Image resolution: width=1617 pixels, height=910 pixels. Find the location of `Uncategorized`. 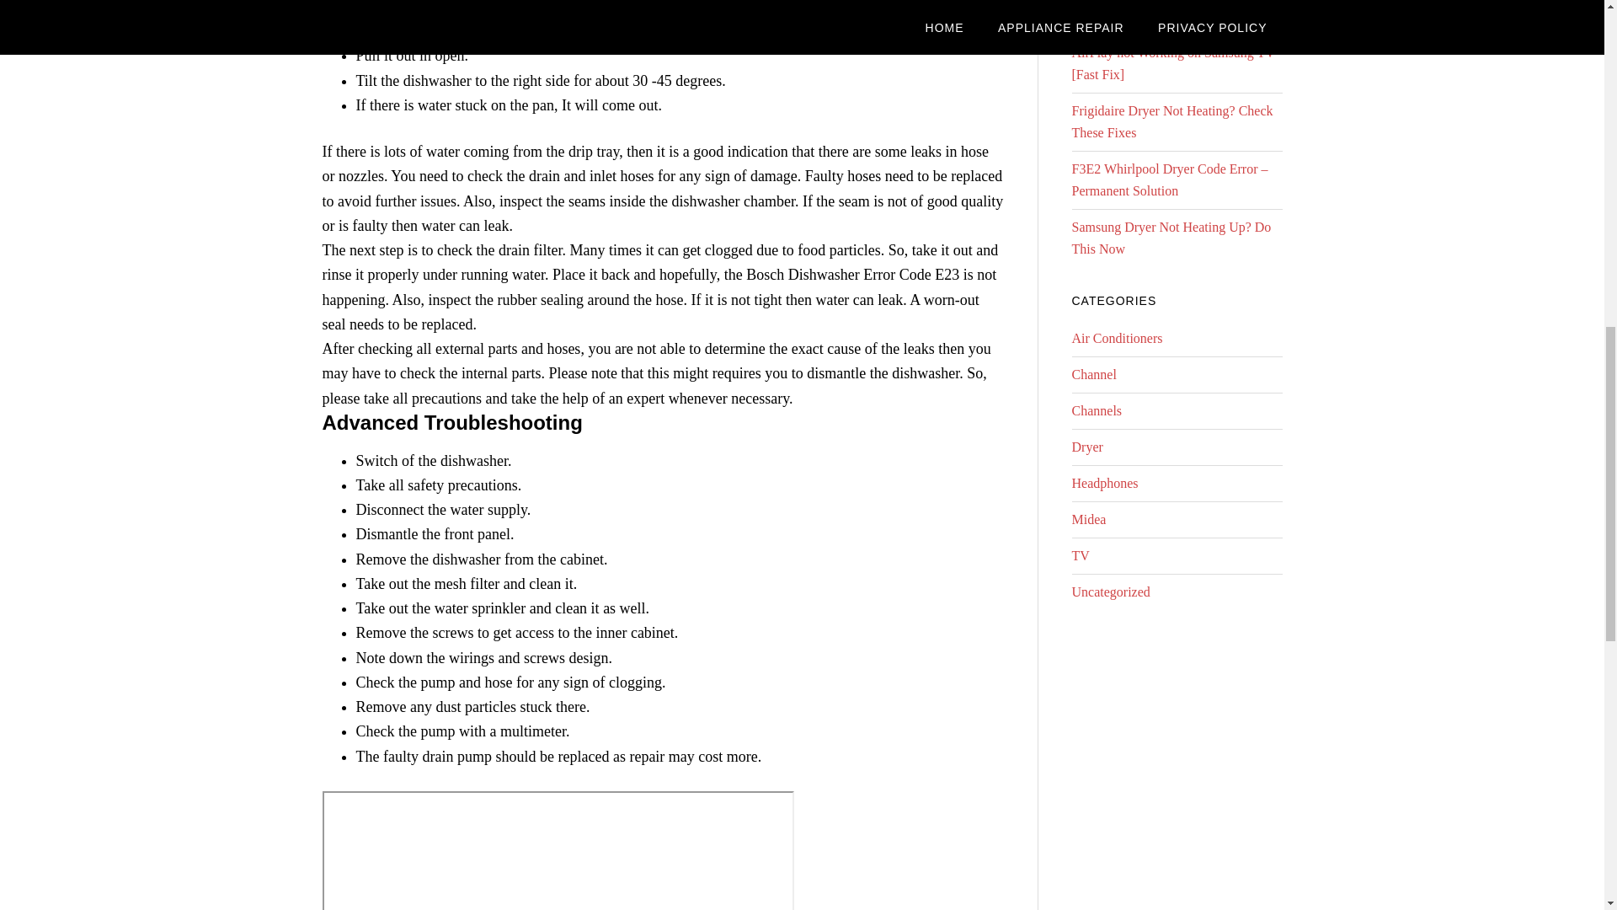

Uncategorized is located at coordinates (1110, 591).